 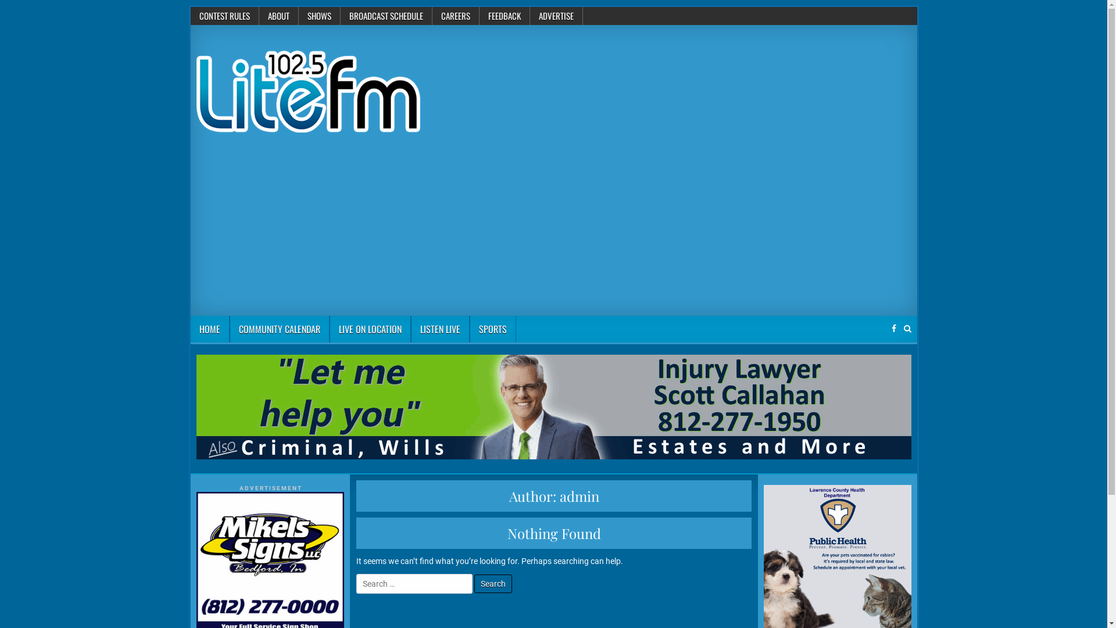 What do you see at coordinates (279, 329) in the screenshot?
I see `COMMUNITY CALENDAR` at bounding box center [279, 329].